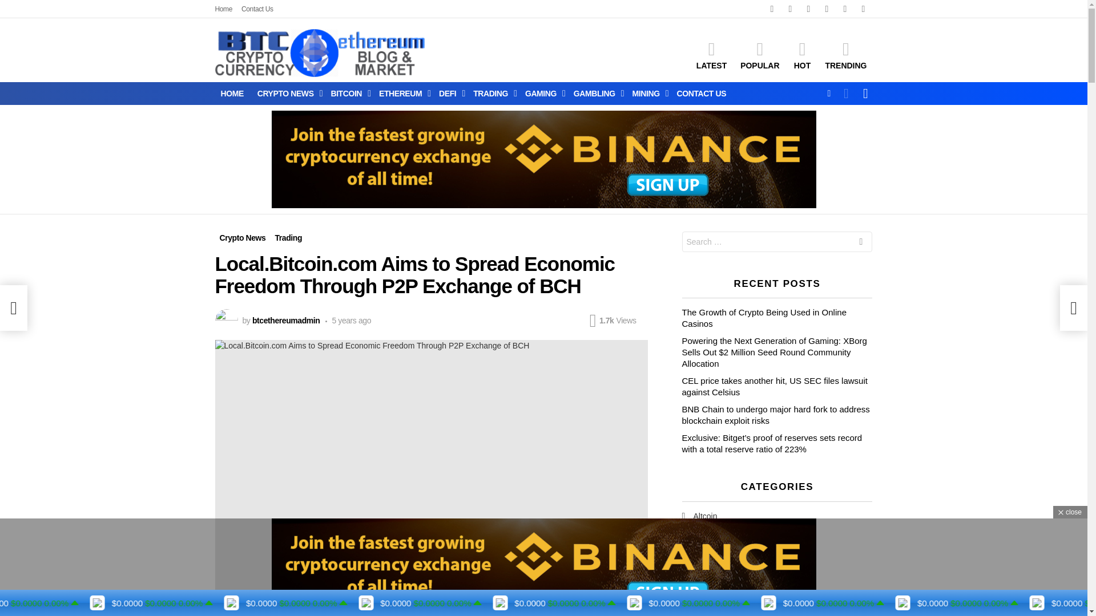  Describe the element at coordinates (844, 9) in the screenshot. I see `Pinterest` at that location.